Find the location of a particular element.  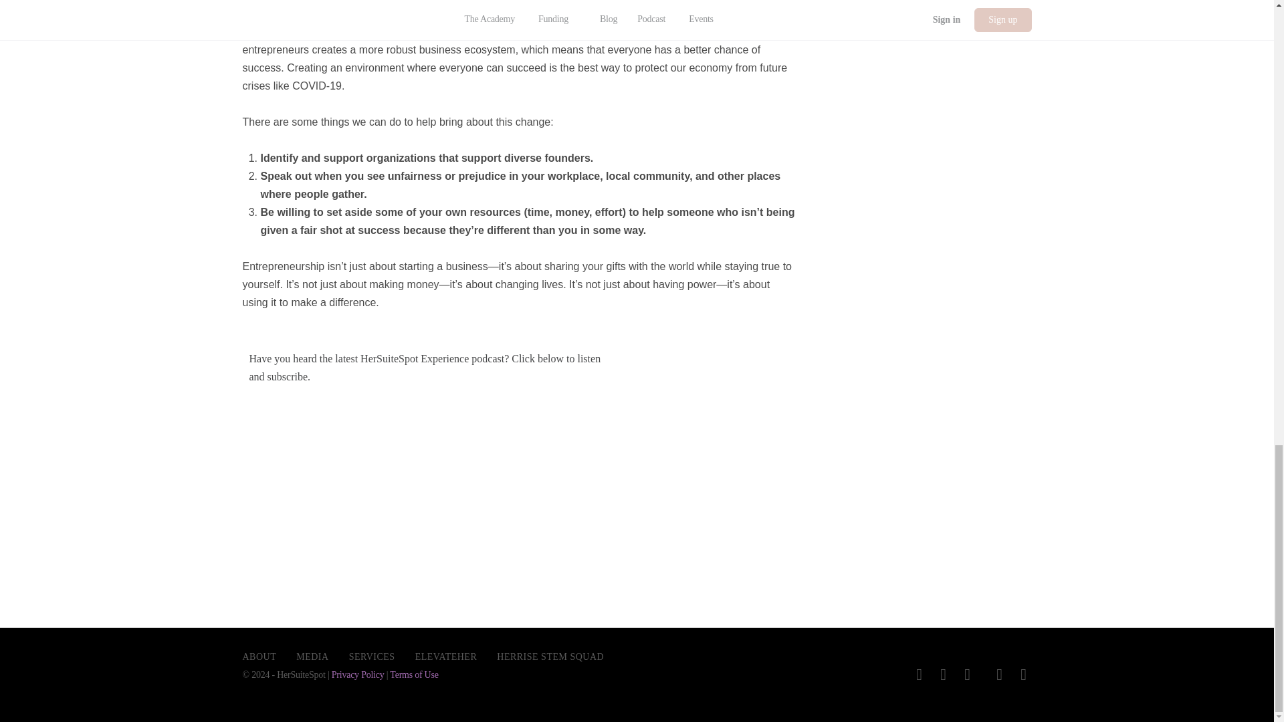

HerSuiteSpot Experience is located at coordinates (433, 479).